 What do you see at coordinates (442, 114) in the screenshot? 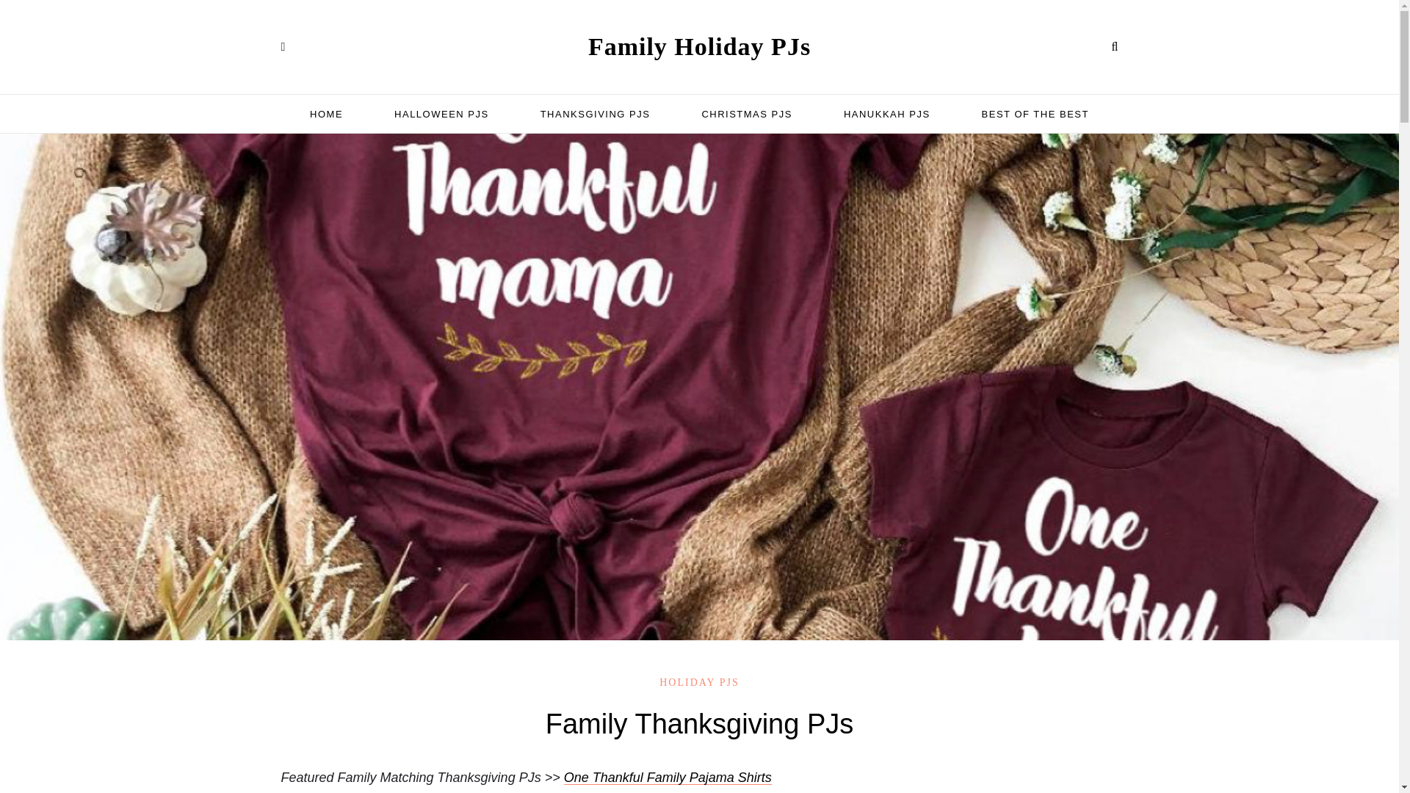
I see `HALLOWEEN PJS` at bounding box center [442, 114].